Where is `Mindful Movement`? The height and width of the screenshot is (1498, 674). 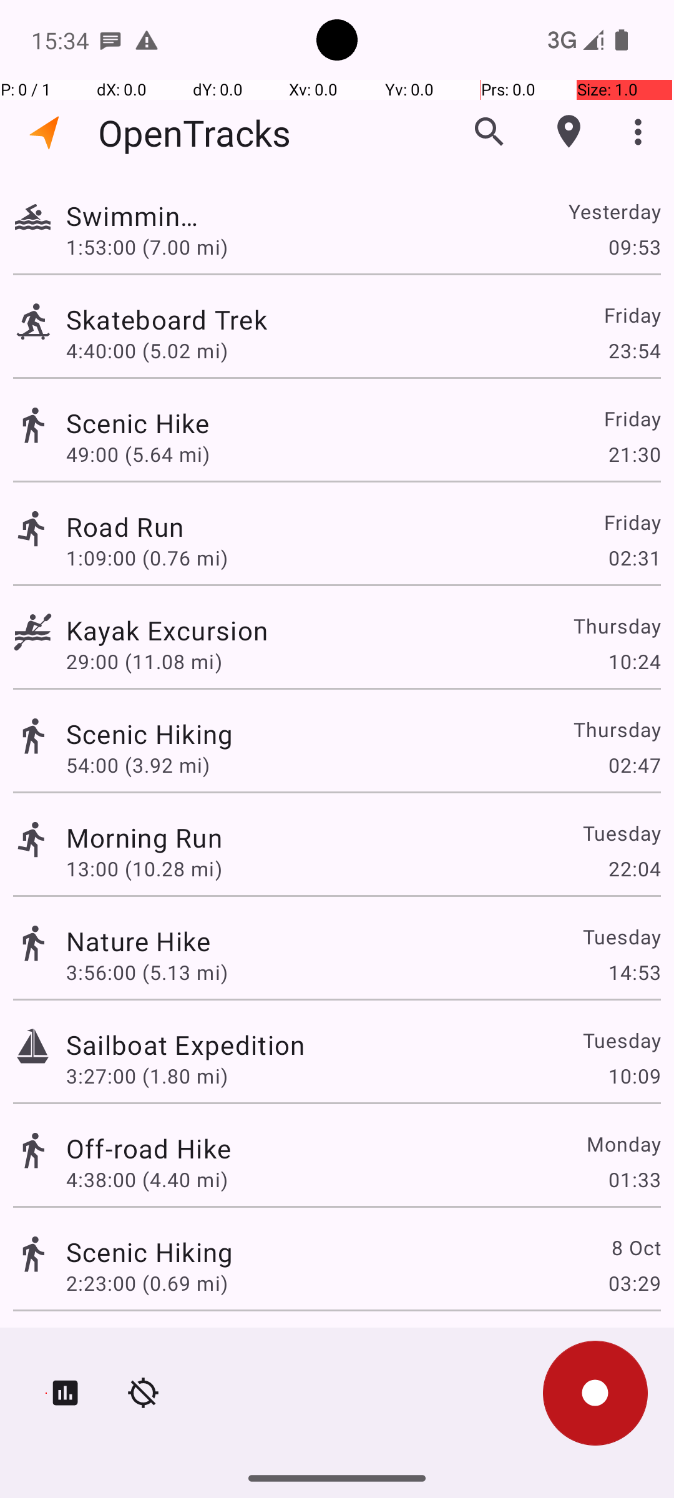 Mindful Movement is located at coordinates (182, 1346).